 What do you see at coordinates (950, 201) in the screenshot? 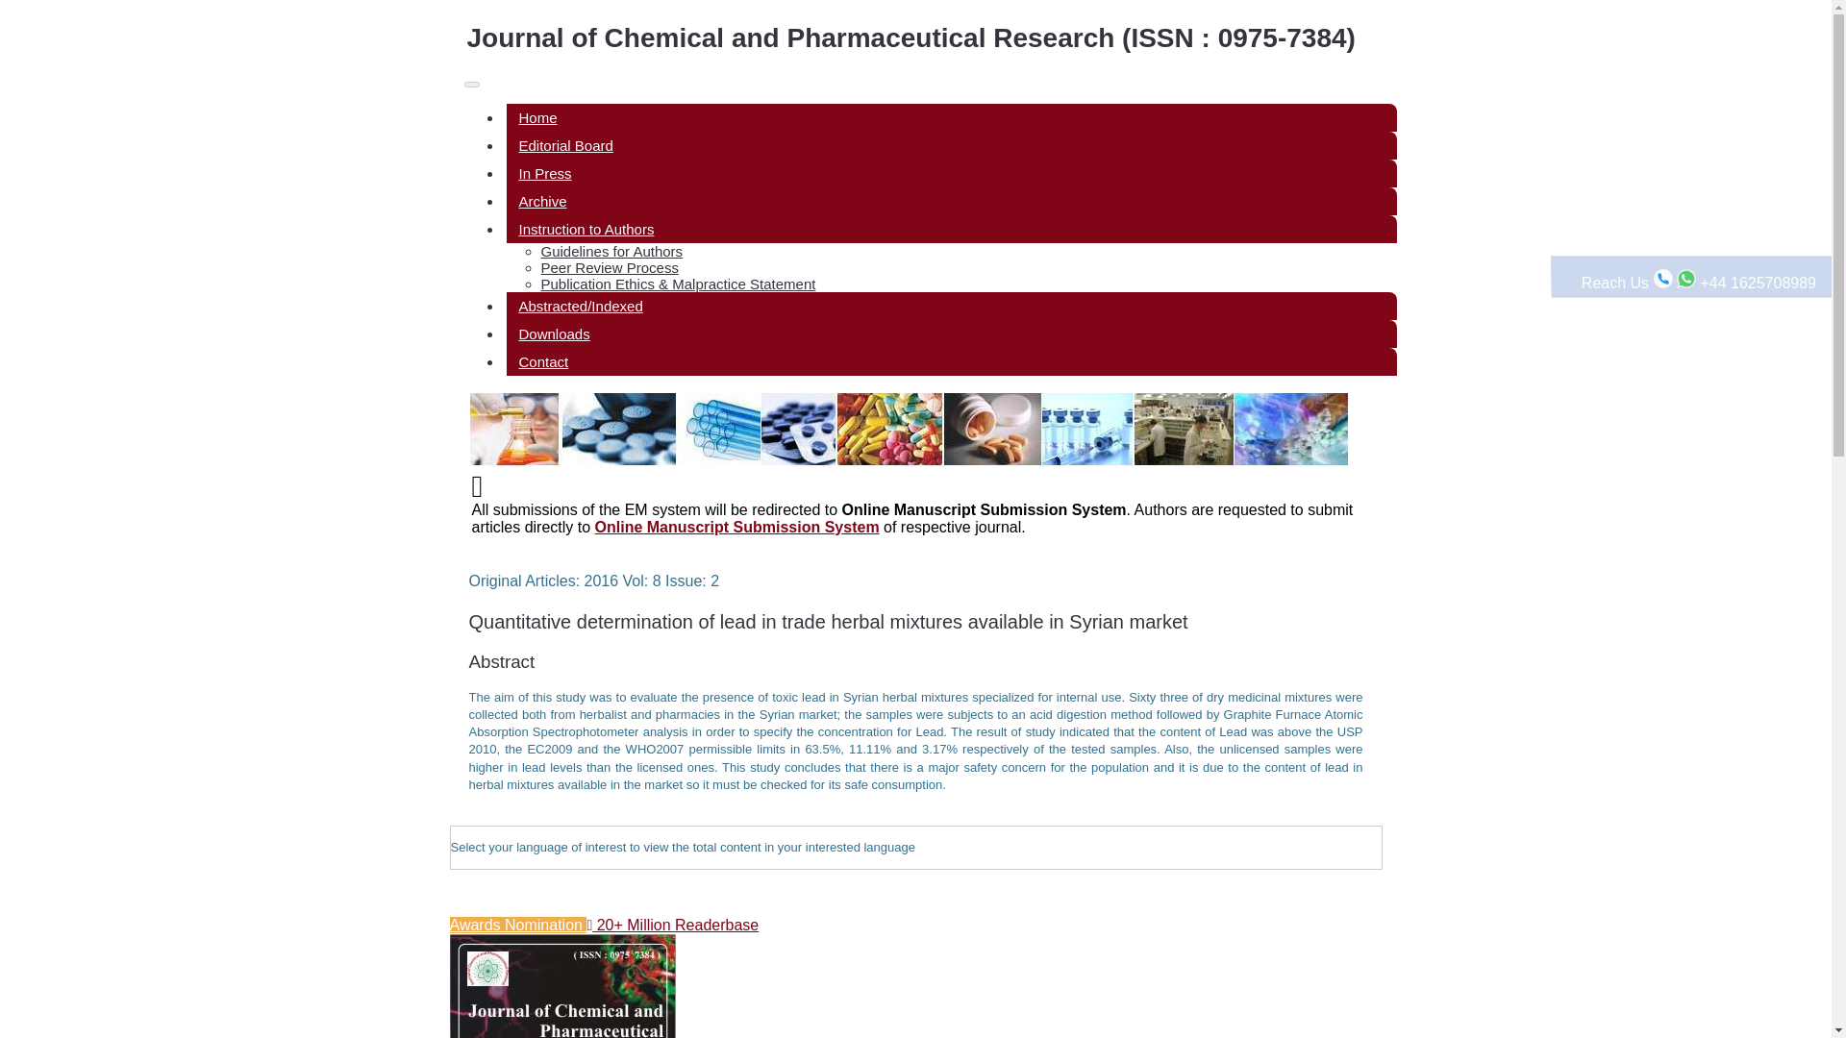
I see `Archive` at bounding box center [950, 201].